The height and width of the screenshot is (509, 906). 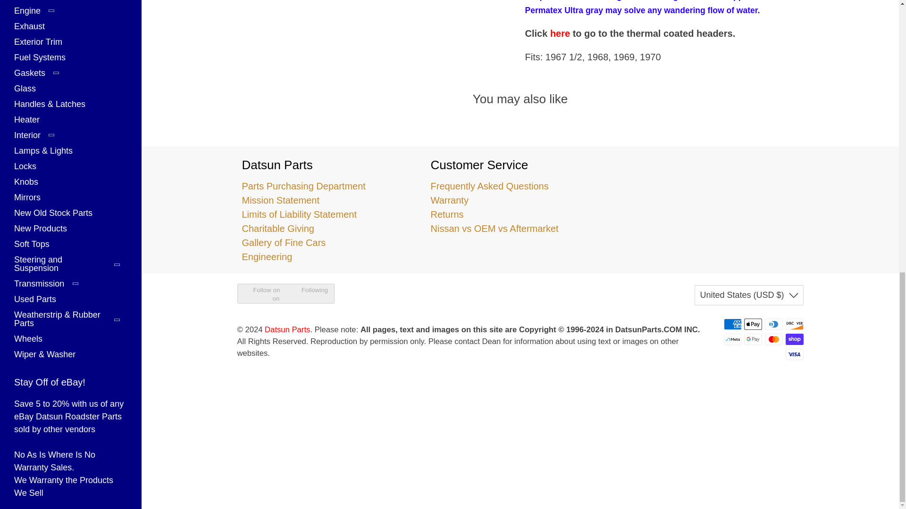 What do you see at coordinates (753, 324) in the screenshot?
I see `Apple Pay` at bounding box center [753, 324].